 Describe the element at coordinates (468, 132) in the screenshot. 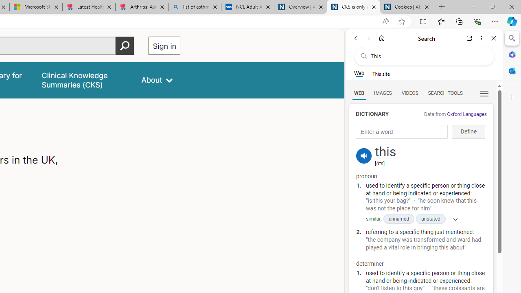

I see `Define` at that location.